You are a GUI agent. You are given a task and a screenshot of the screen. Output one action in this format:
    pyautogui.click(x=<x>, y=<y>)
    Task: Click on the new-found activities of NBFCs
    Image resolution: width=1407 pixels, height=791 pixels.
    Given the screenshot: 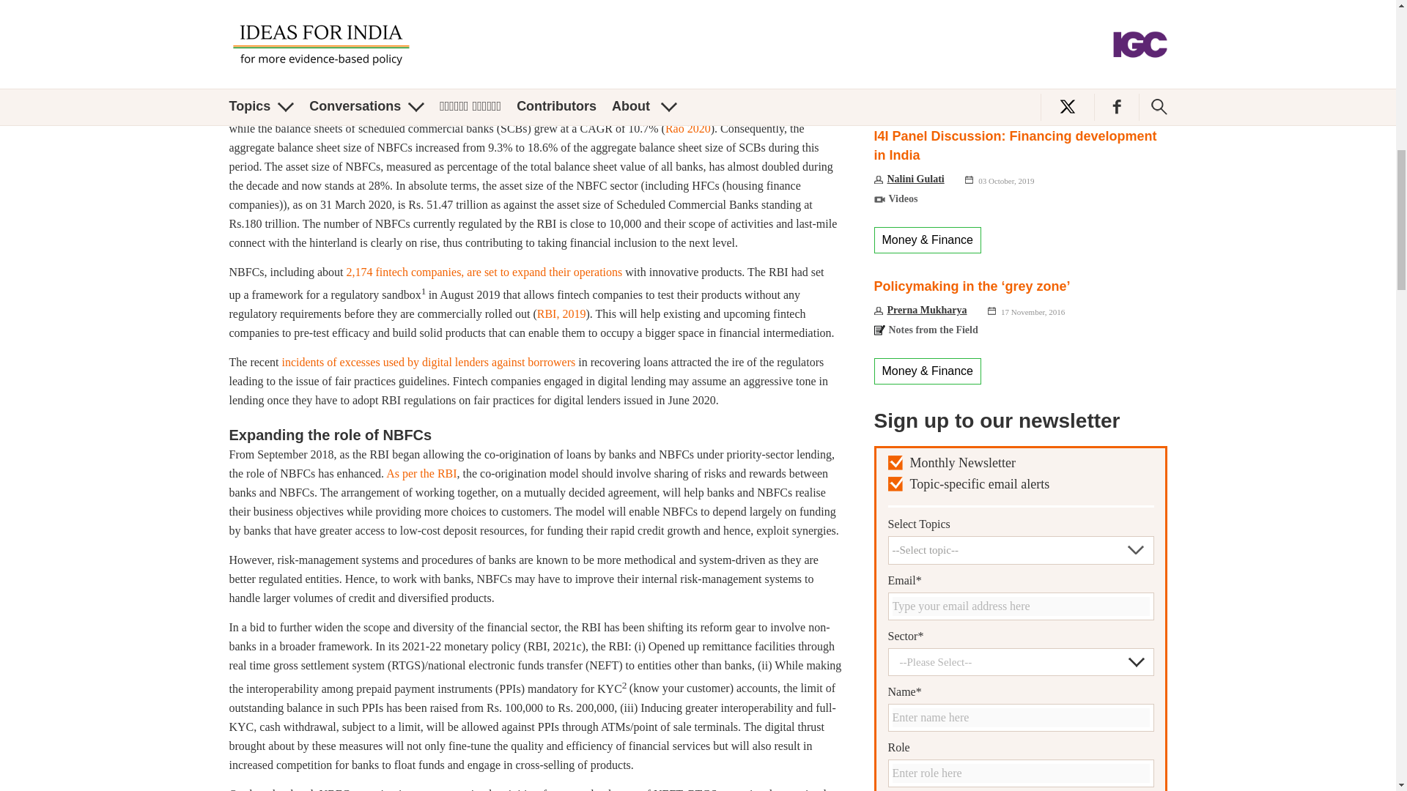 What is the action you would take?
    pyautogui.click(x=522, y=26)
    